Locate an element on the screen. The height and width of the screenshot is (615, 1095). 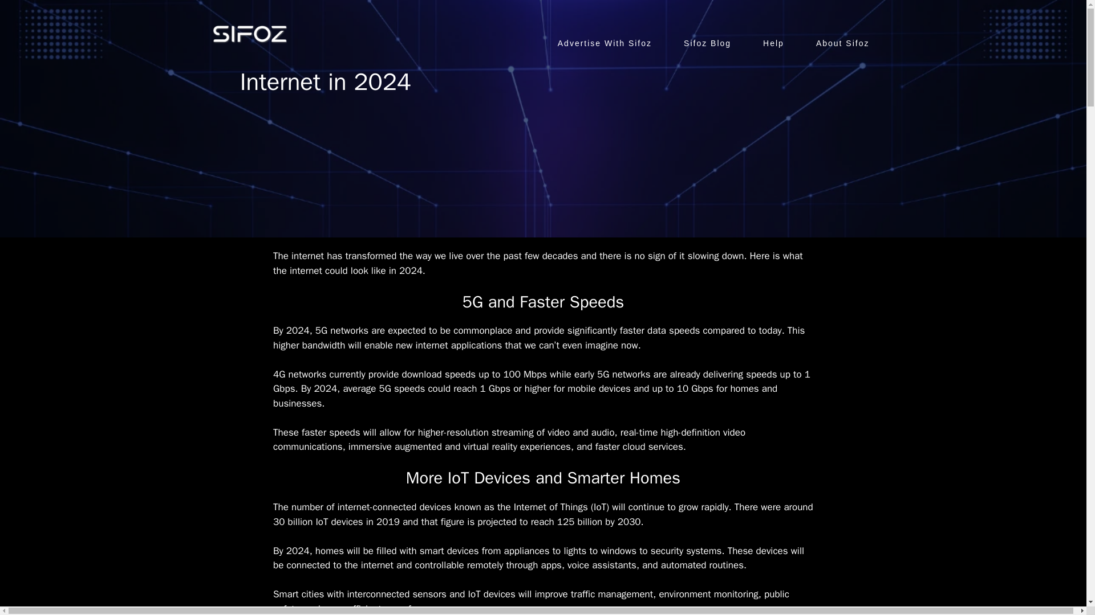
Sifoz Blog is located at coordinates (707, 43).